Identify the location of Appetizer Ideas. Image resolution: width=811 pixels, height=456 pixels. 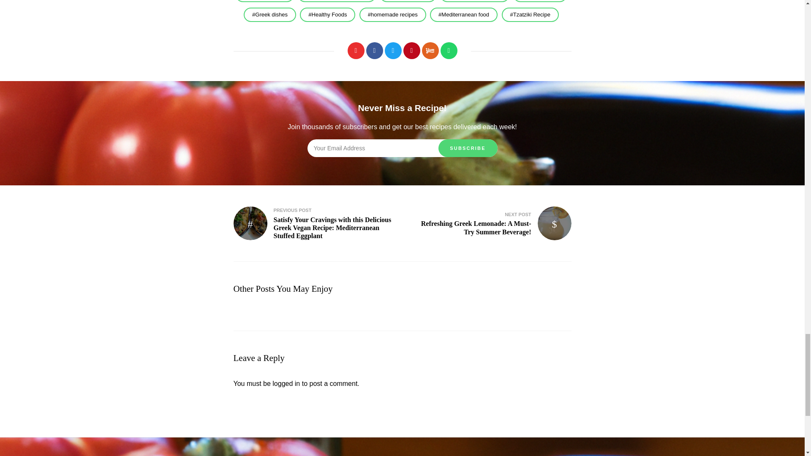
(264, 1).